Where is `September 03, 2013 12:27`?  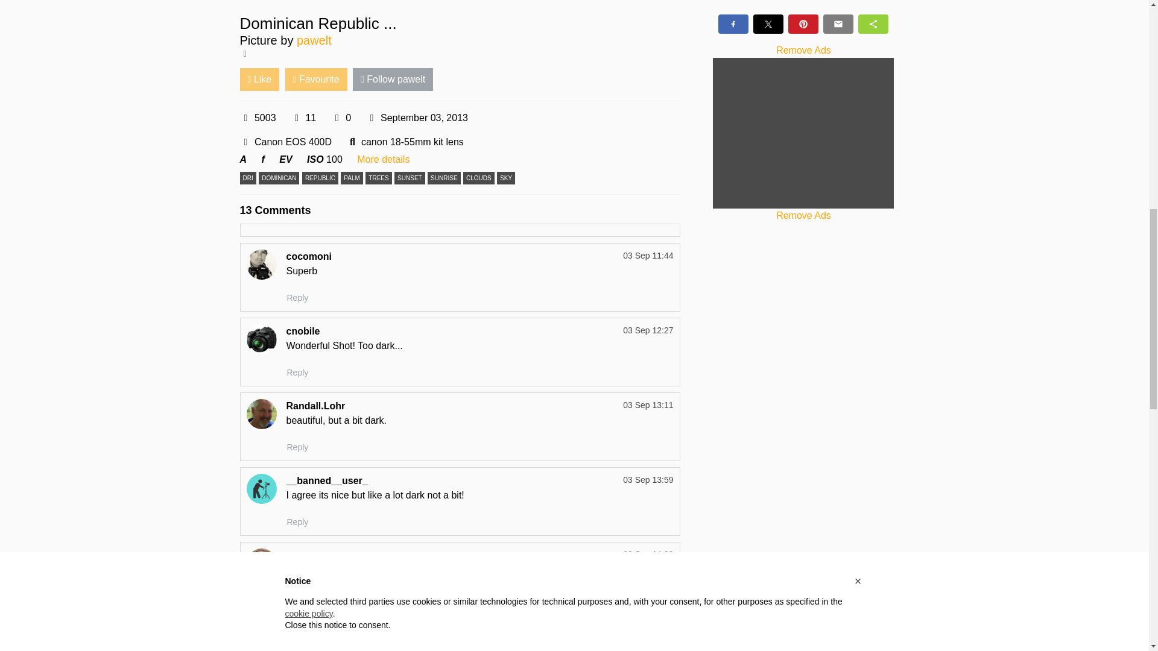
September 03, 2013 12:27 is located at coordinates (648, 330).